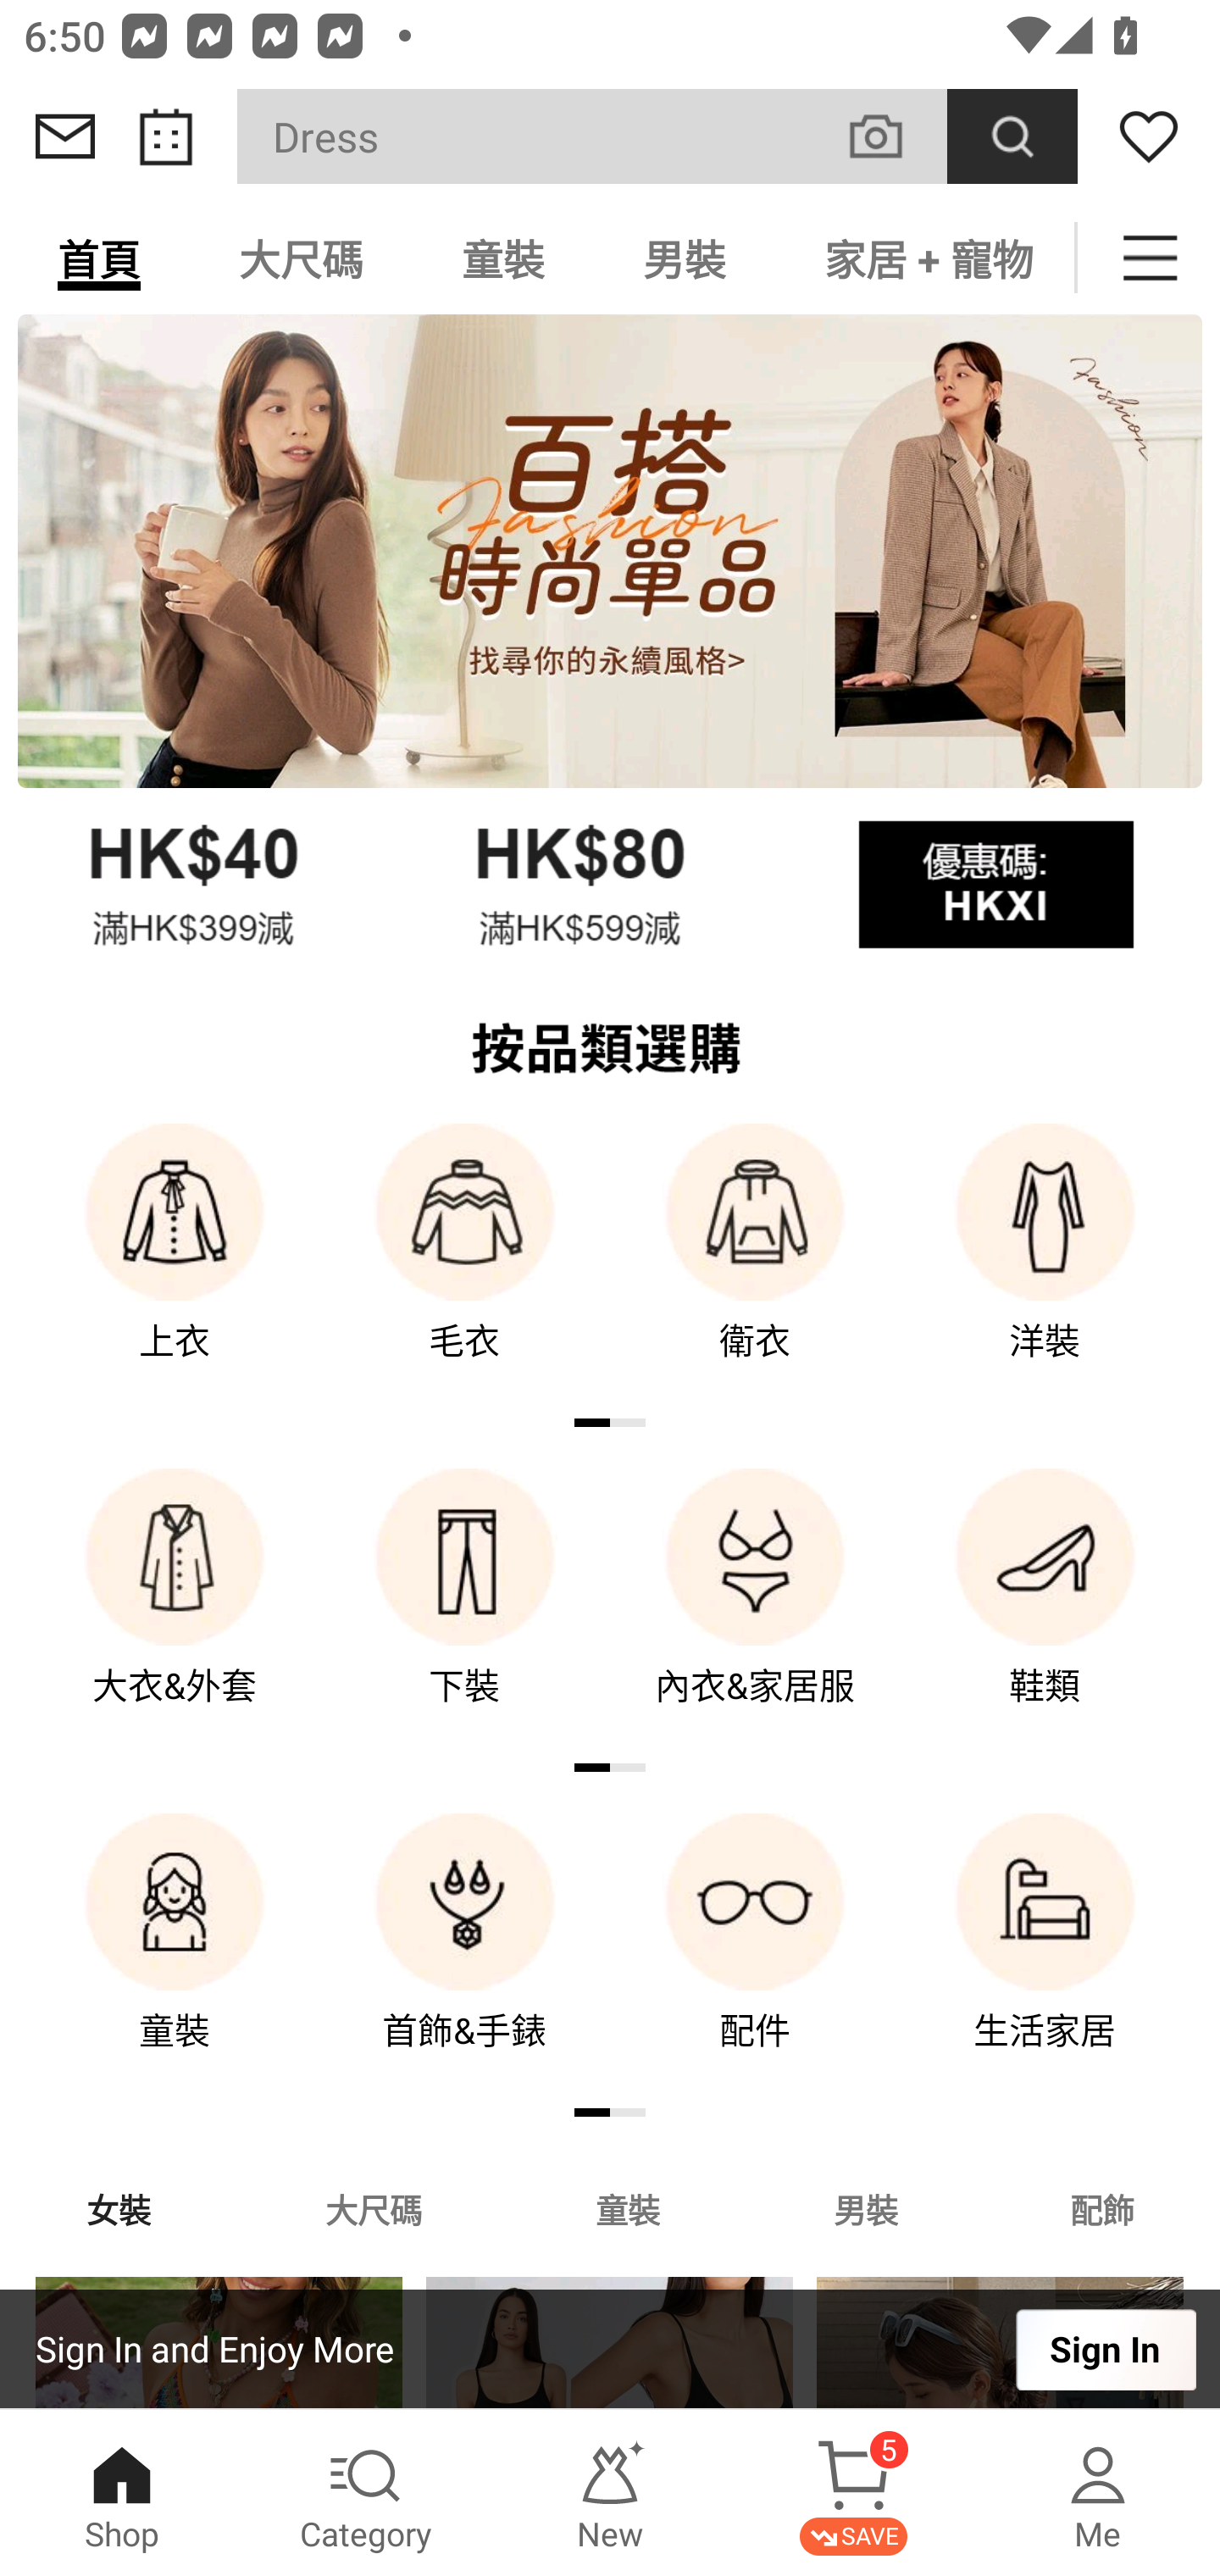 The width and height of the screenshot is (1220, 2576). Describe the element at coordinates (373, 2208) in the screenshot. I see `大尺碼` at that location.